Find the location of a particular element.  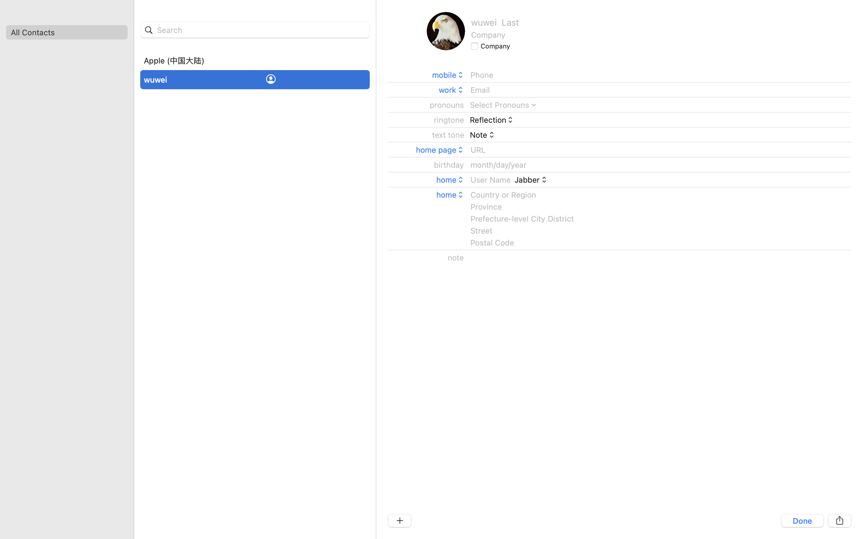

home is located at coordinates (450, 180).